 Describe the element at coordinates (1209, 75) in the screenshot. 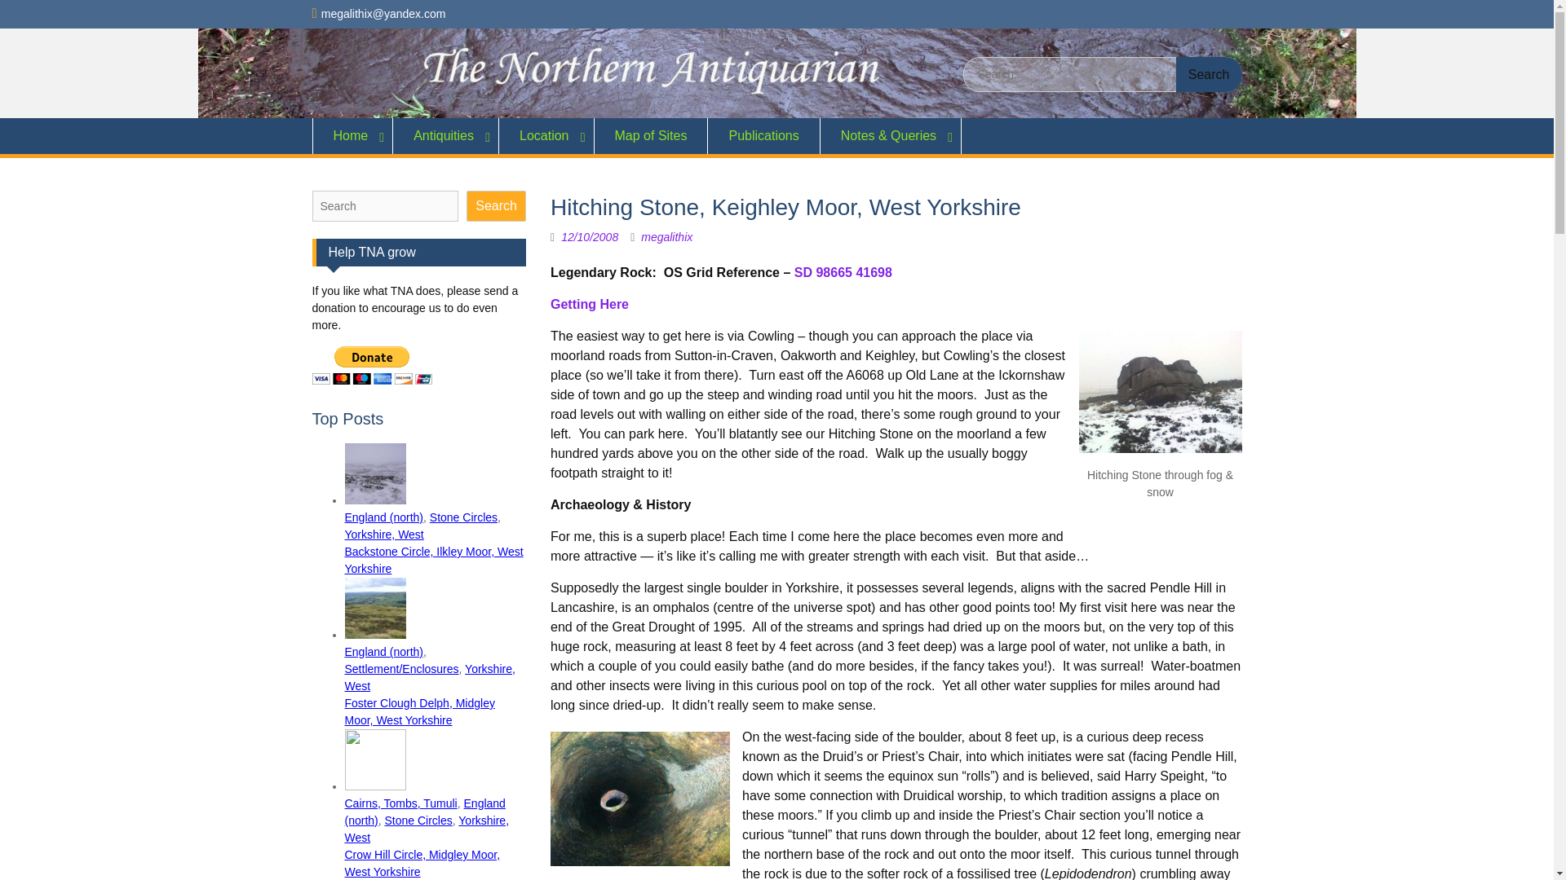

I see `Search` at that location.